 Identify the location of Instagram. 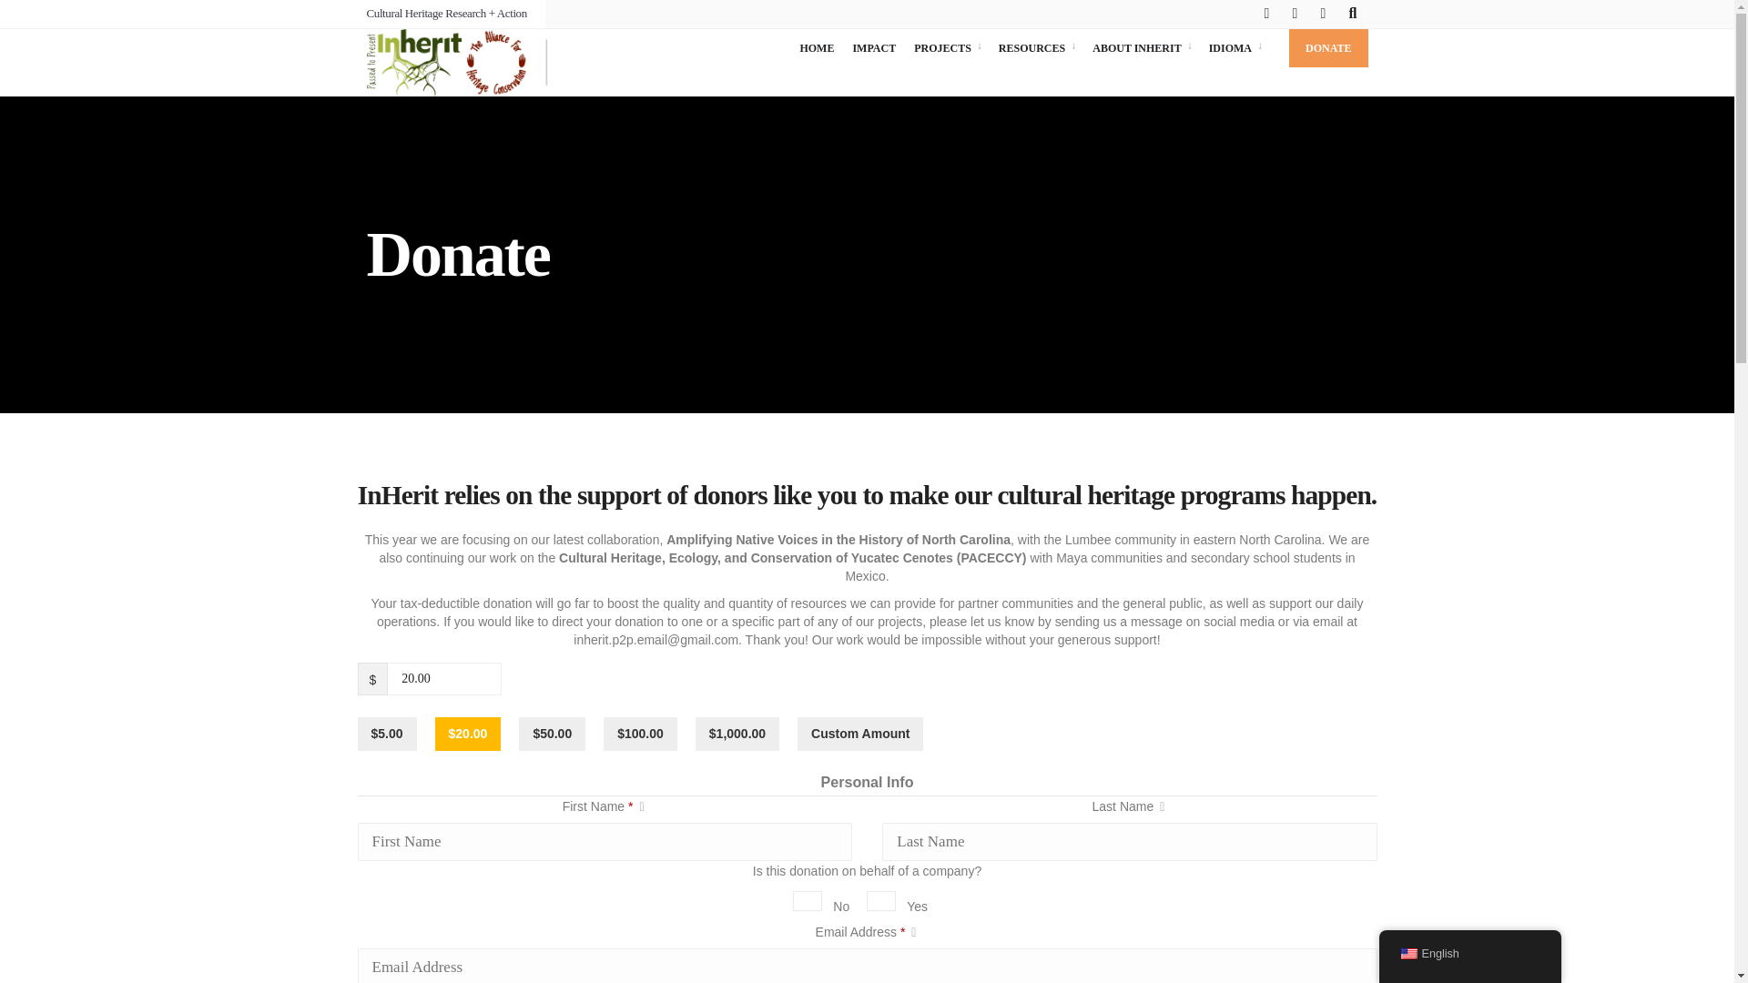
(1326, 15).